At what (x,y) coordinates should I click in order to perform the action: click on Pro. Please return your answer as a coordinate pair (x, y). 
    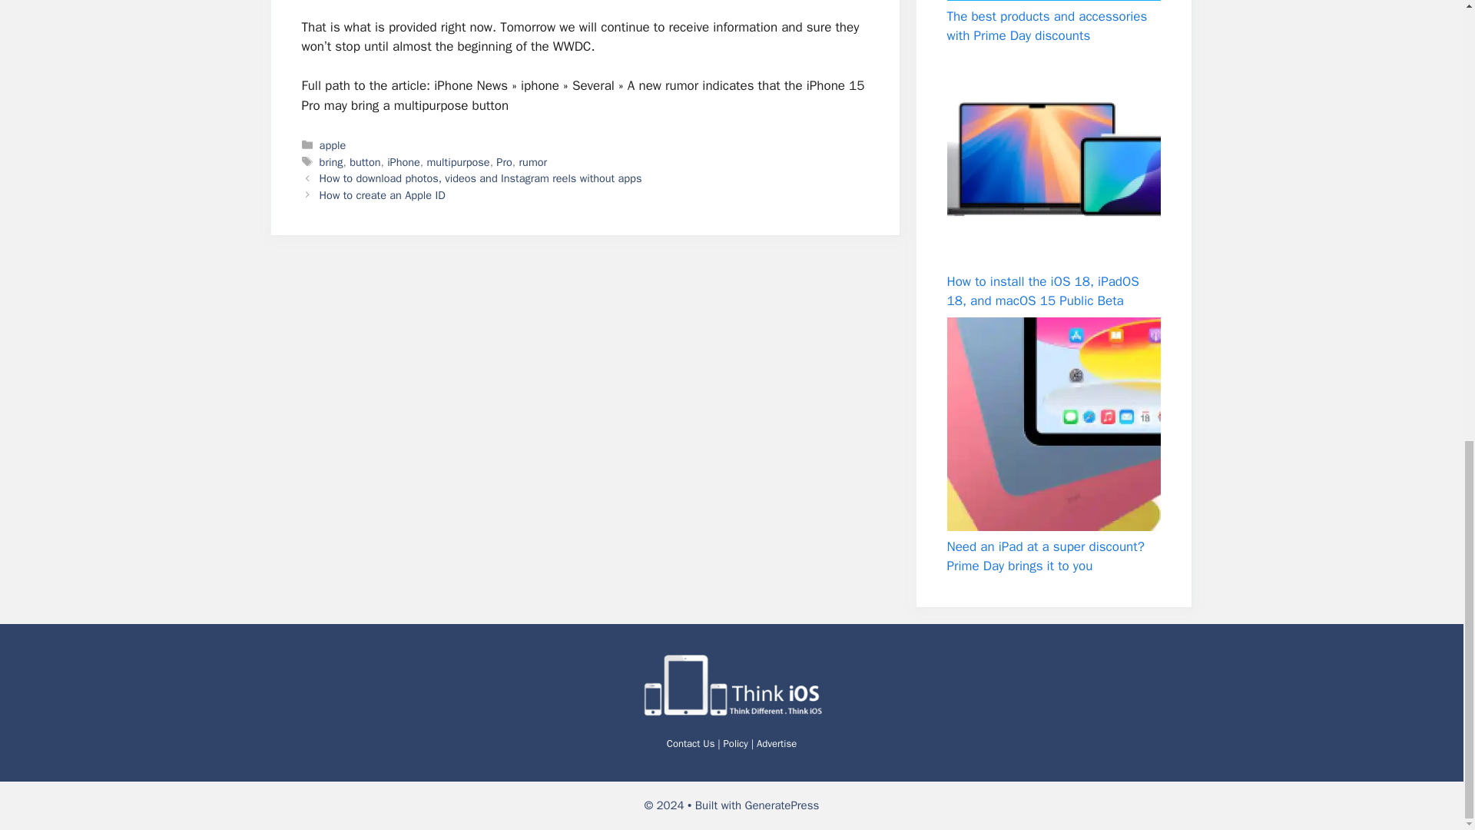
    Looking at the image, I should click on (504, 161).